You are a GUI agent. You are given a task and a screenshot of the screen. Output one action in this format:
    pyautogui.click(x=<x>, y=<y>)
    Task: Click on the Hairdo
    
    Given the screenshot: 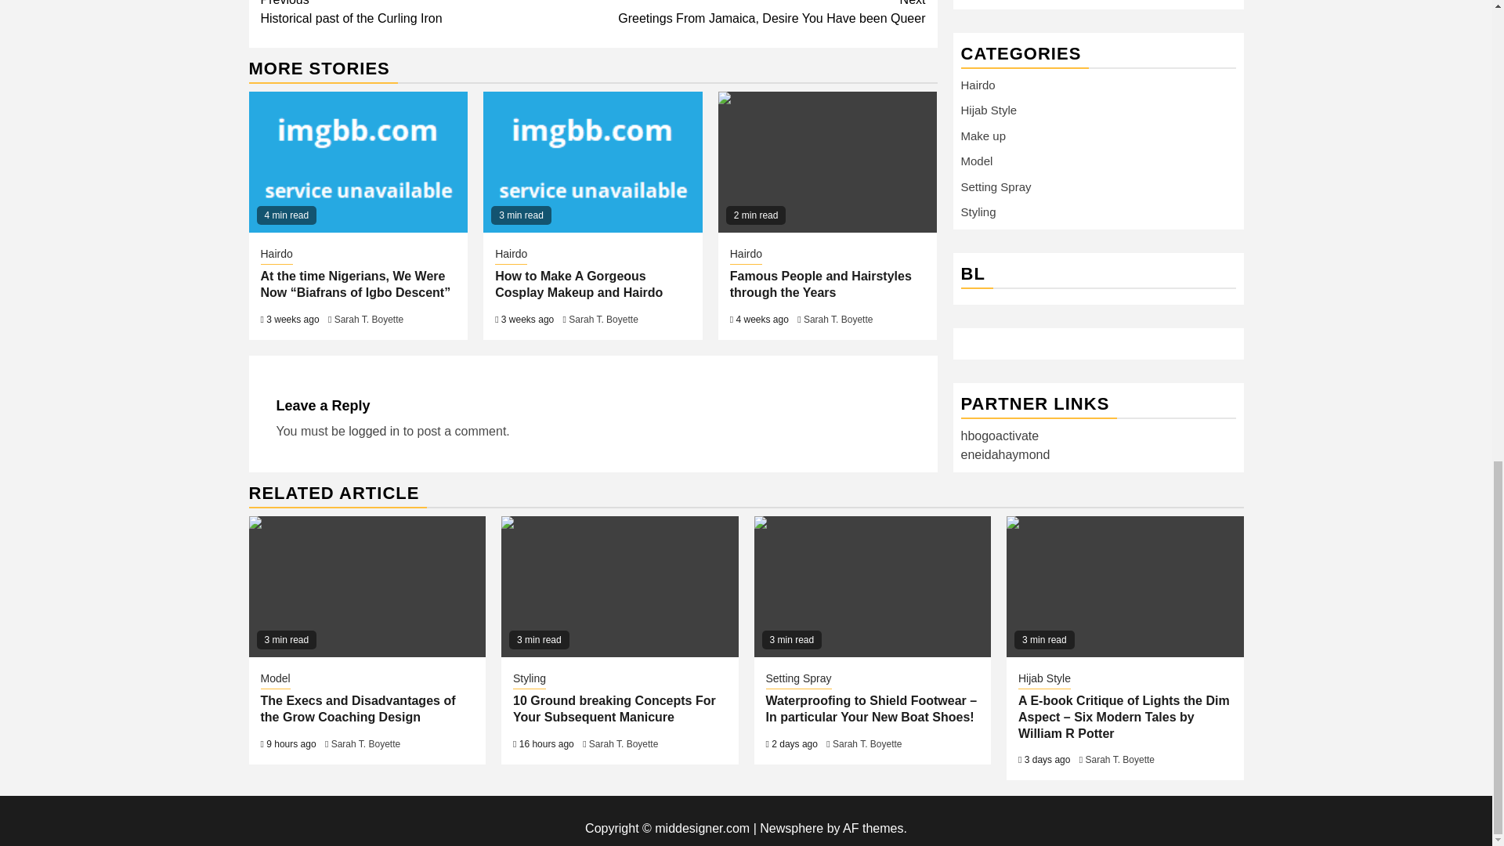 What is the action you would take?
    pyautogui.click(x=367, y=586)
    